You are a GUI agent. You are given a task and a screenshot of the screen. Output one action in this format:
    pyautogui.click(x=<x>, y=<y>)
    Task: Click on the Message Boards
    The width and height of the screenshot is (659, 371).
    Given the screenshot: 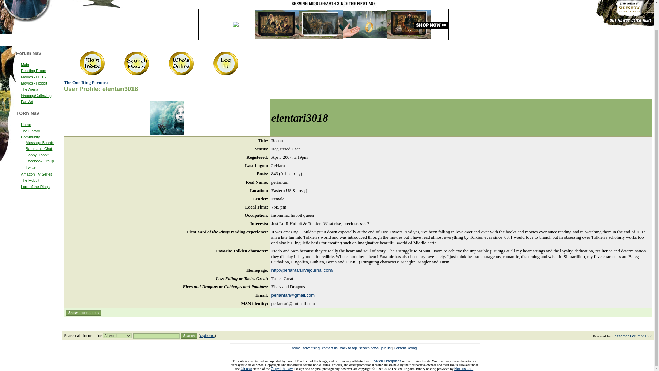 What is the action you would take?
    pyautogui.click(x=40, y=143)
    